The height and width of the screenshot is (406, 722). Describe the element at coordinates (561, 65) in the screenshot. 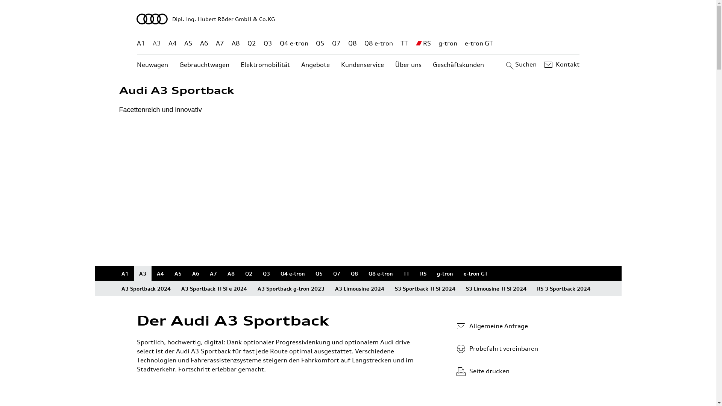

I see `Kontakt` at that location.